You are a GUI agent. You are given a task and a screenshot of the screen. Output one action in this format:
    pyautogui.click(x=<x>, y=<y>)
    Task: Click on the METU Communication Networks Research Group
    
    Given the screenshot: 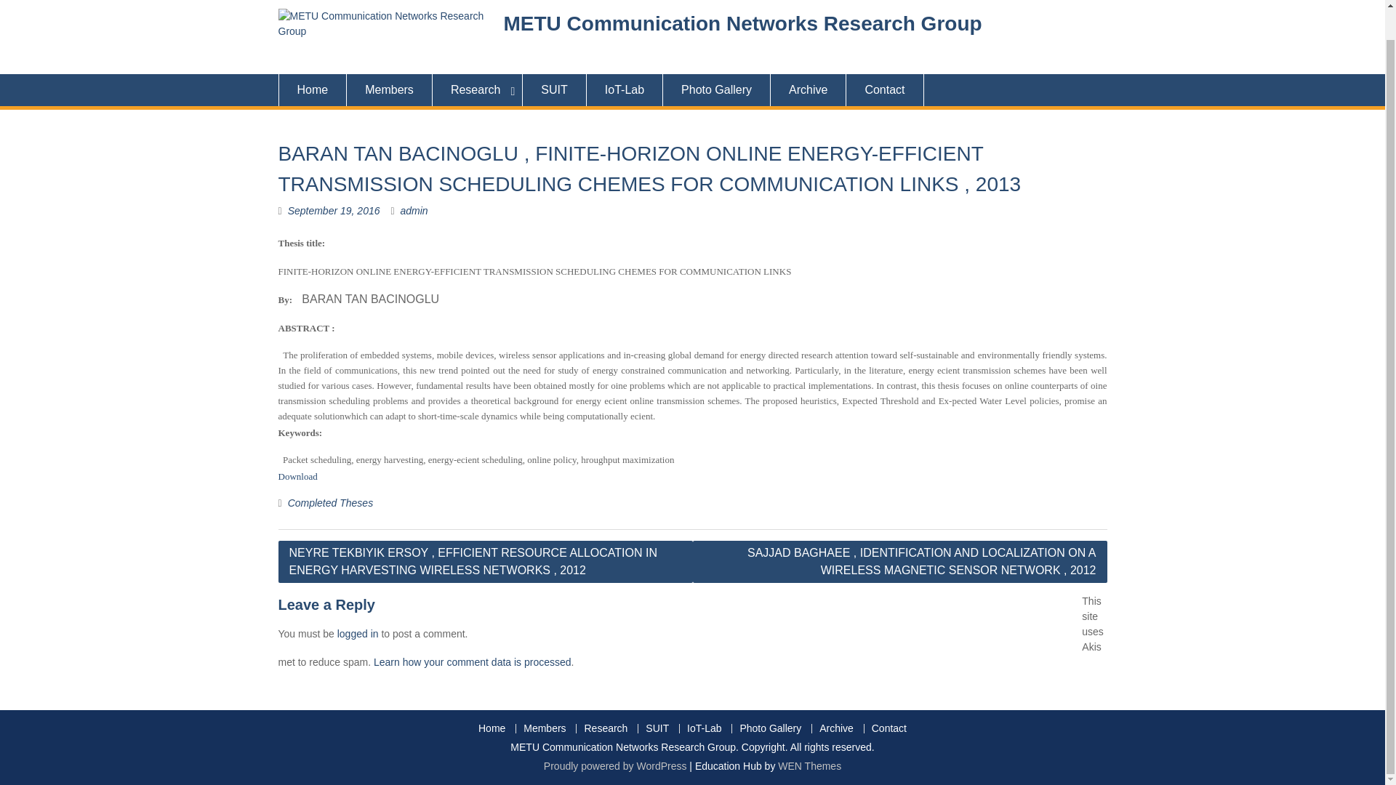 What is the action you would take?
    pyautogui.click(x=742, y=23)
    